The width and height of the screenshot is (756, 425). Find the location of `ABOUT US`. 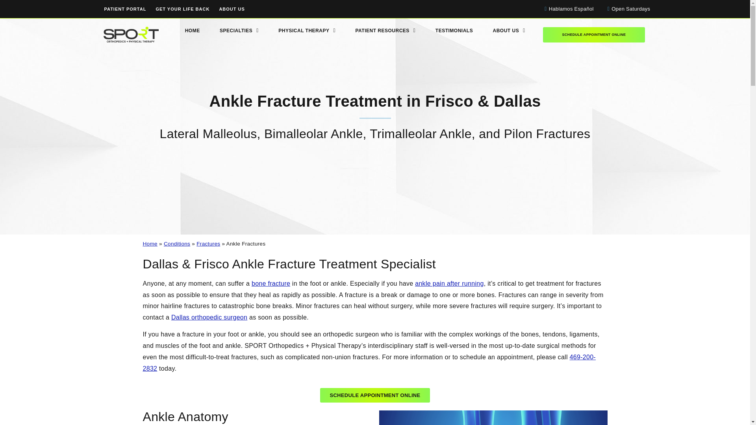

ABOUT US is located at coordinates (232, 9).